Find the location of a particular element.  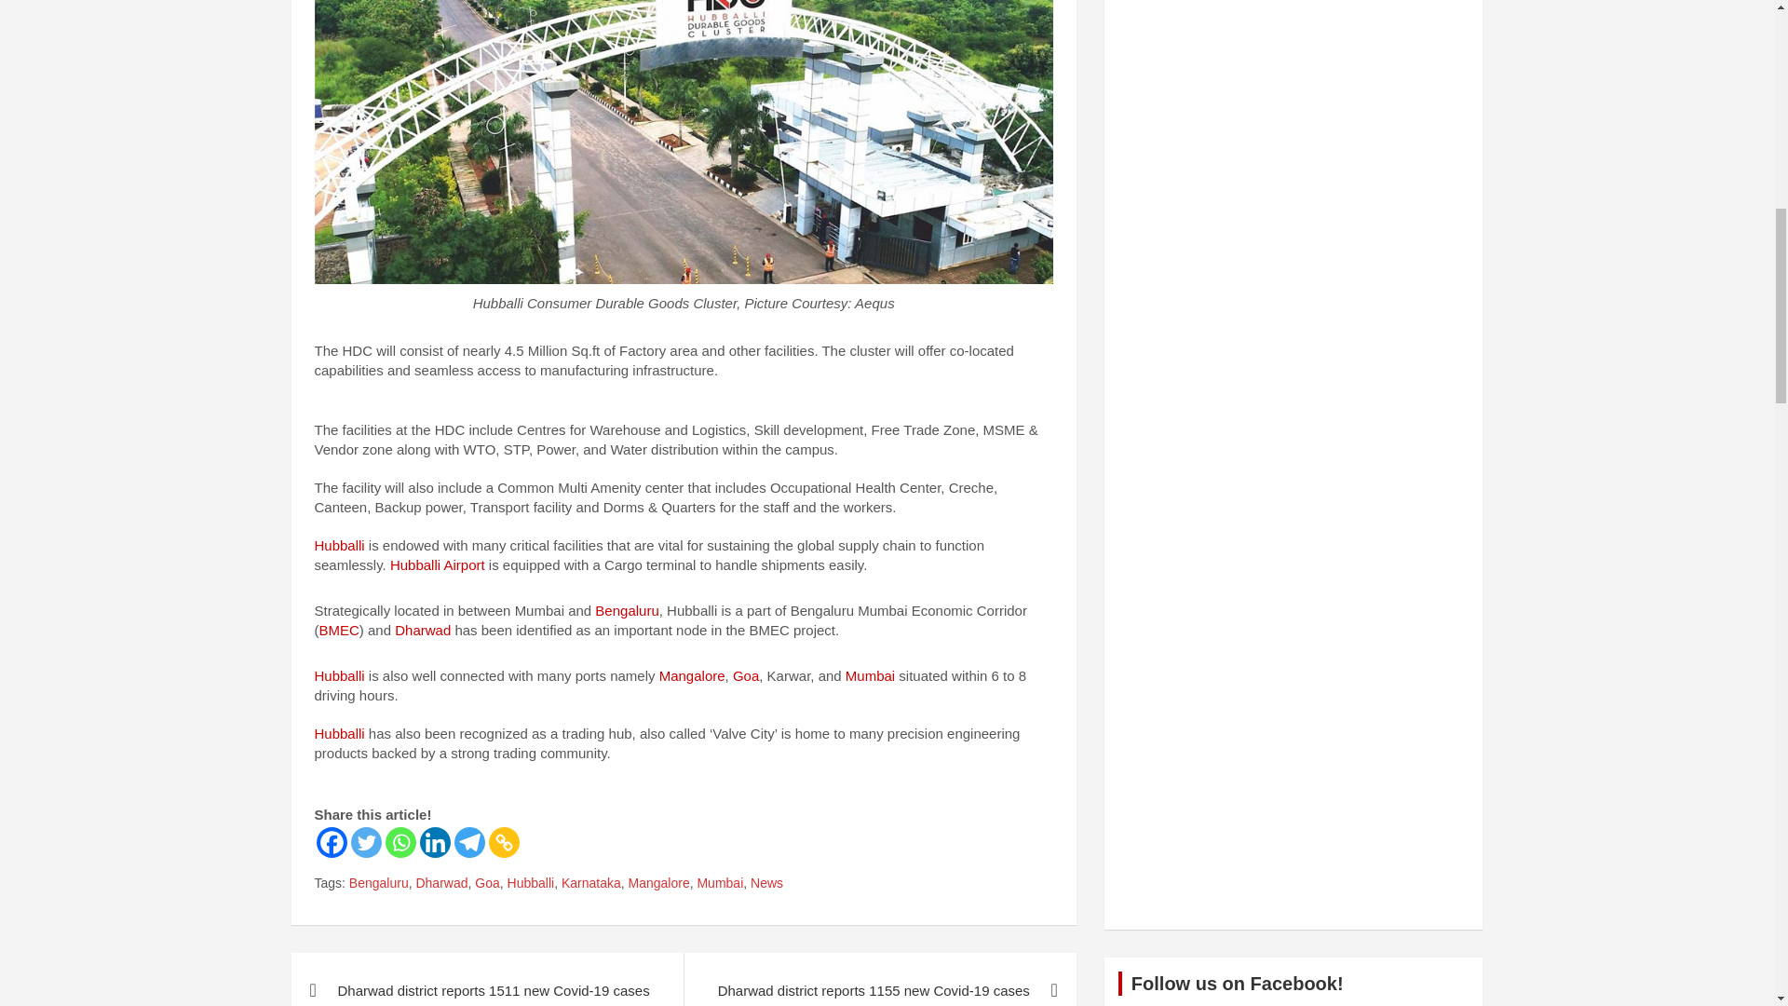

Whatsapp is located at coordinates (400, 842).